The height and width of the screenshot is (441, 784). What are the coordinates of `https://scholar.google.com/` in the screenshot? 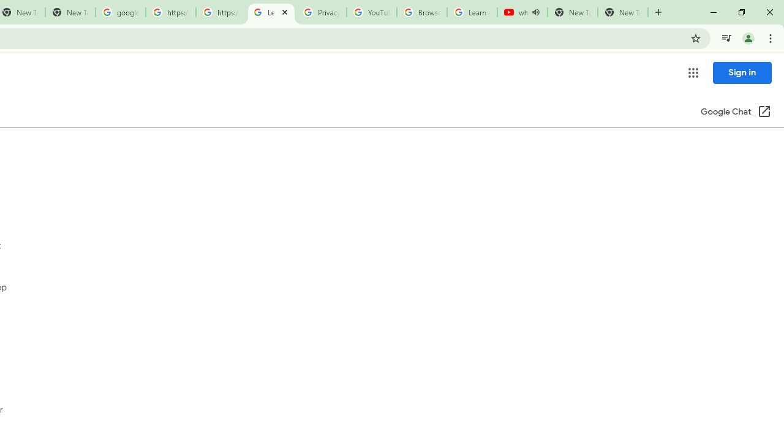 It's located at (170, 12).